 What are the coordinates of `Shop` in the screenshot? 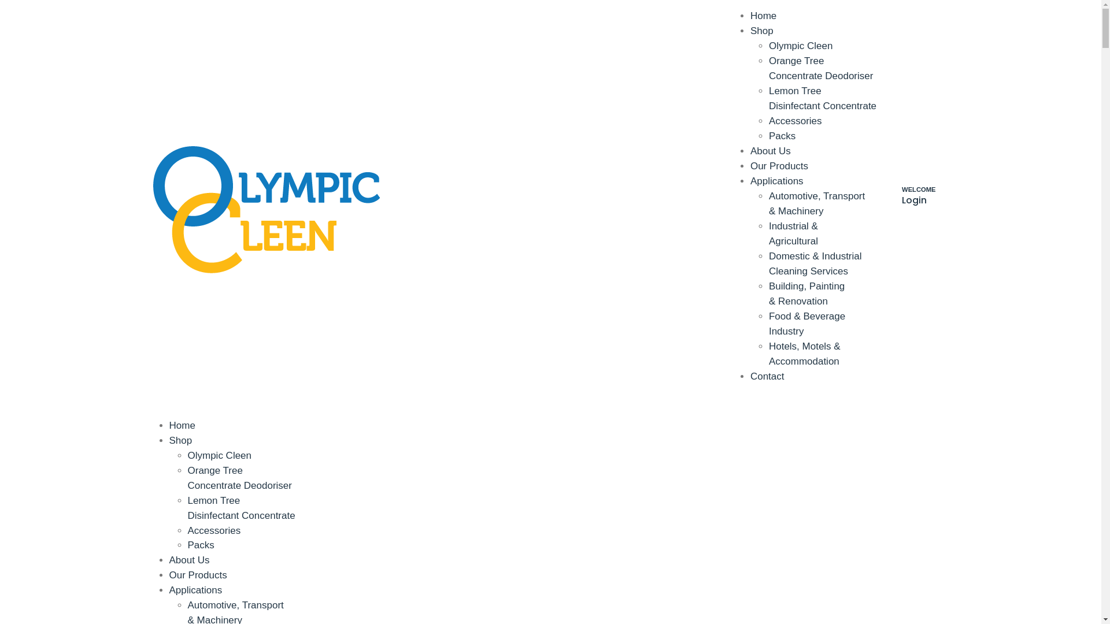 It's located at (762, 31).